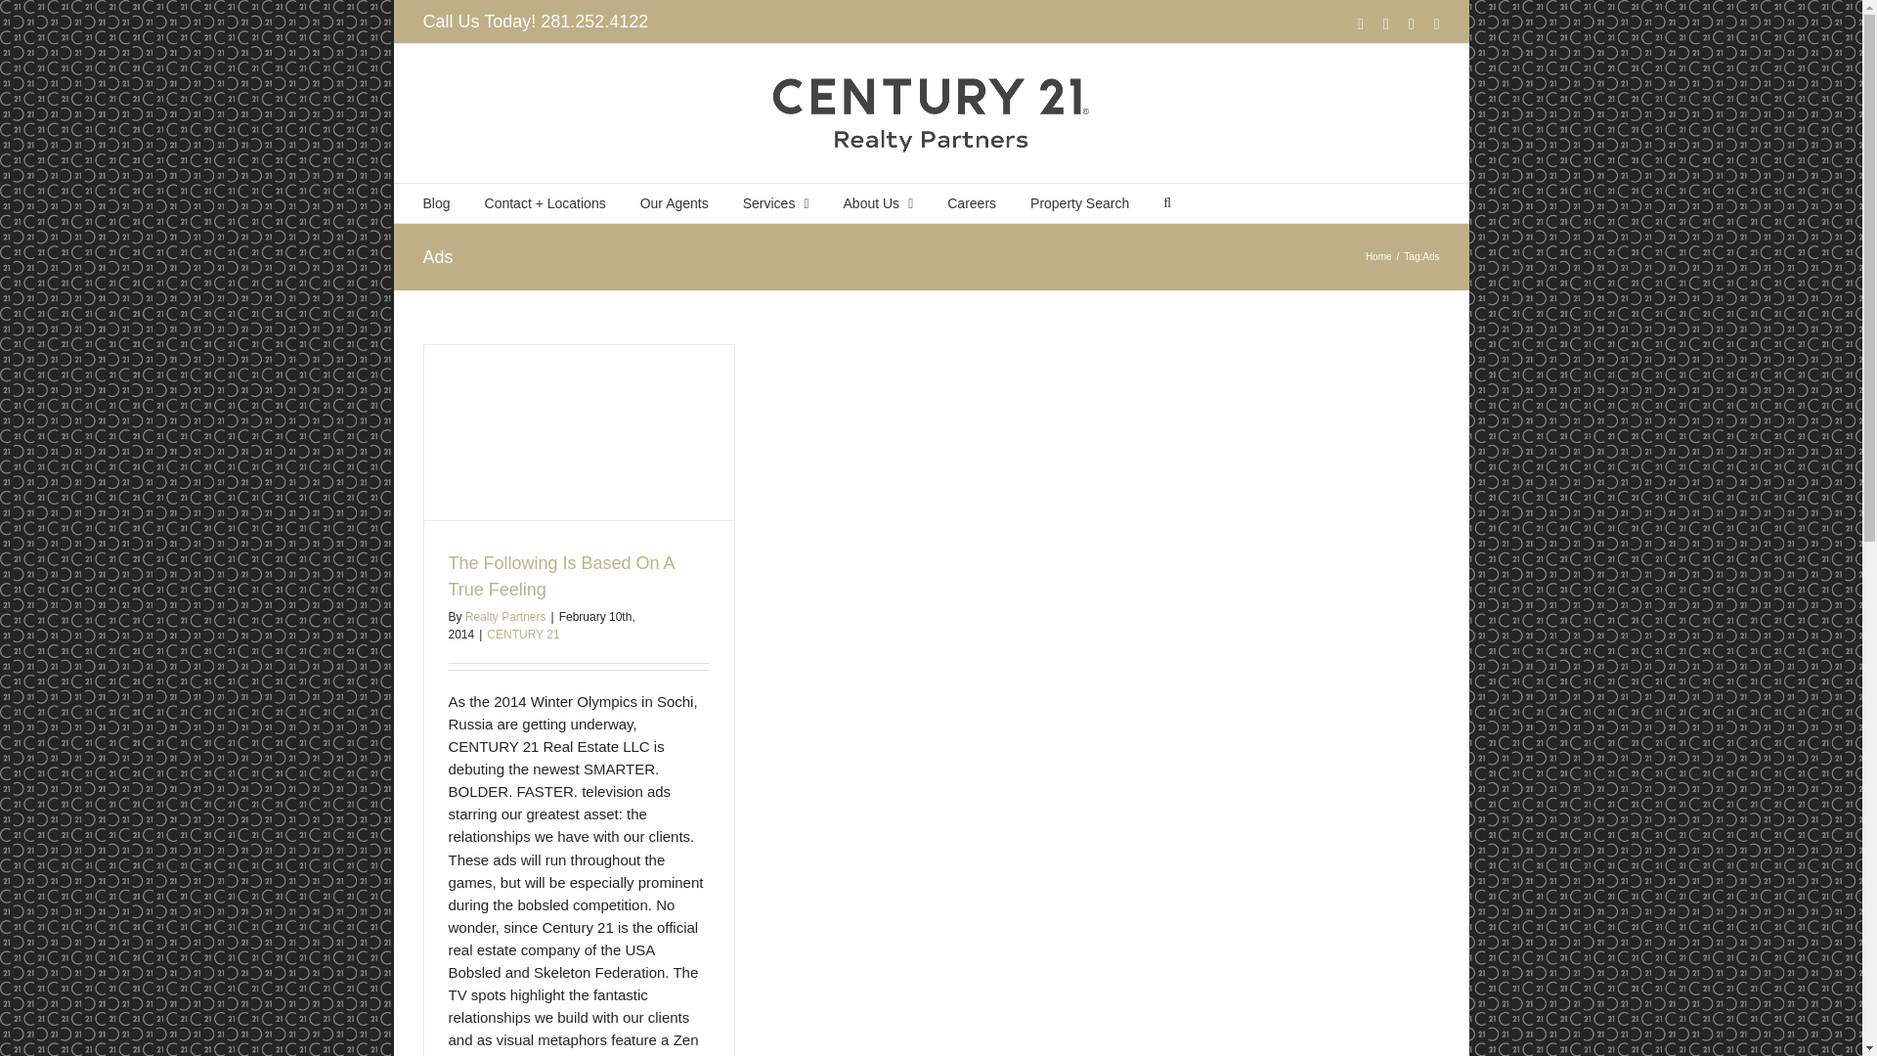 The height and width of the screenshot is (1056, 1877). What do you see at coordinates (505, 617) in the screenshot?
I see `Posts by Realty Partners` at bounding box center [505, 617].